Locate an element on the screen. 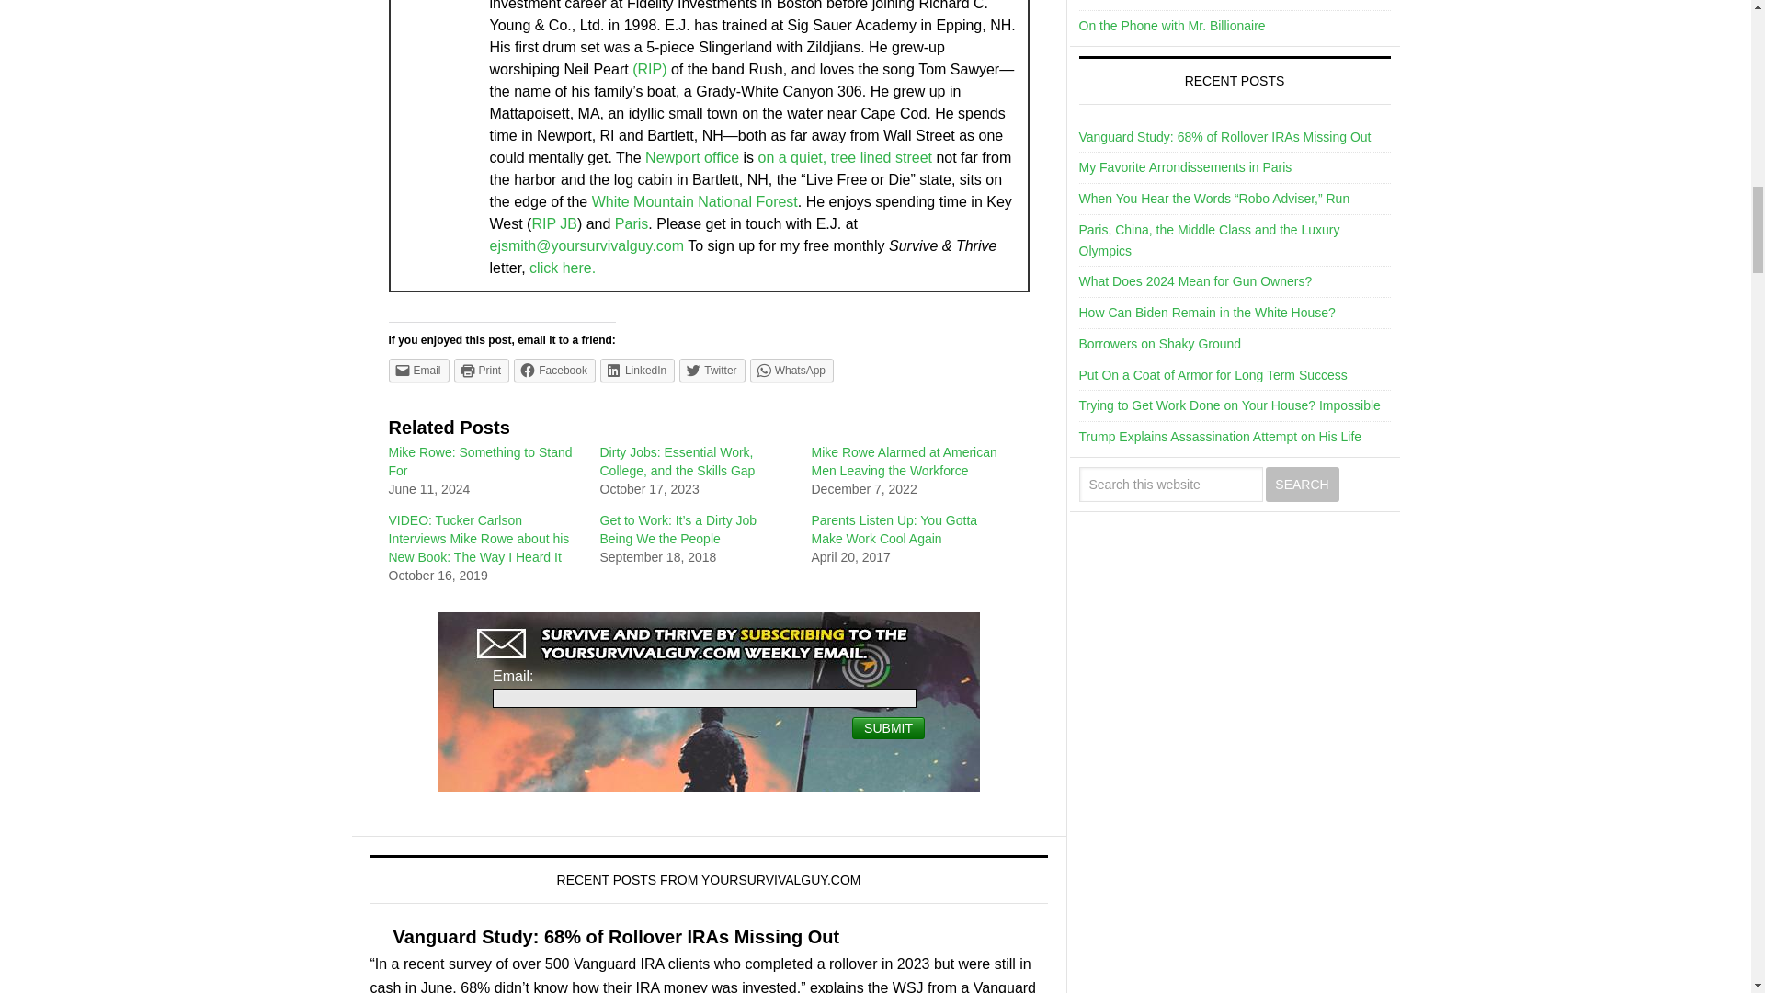  Mike Rowe: Something to Stand For is located at coordinates (480, 461).